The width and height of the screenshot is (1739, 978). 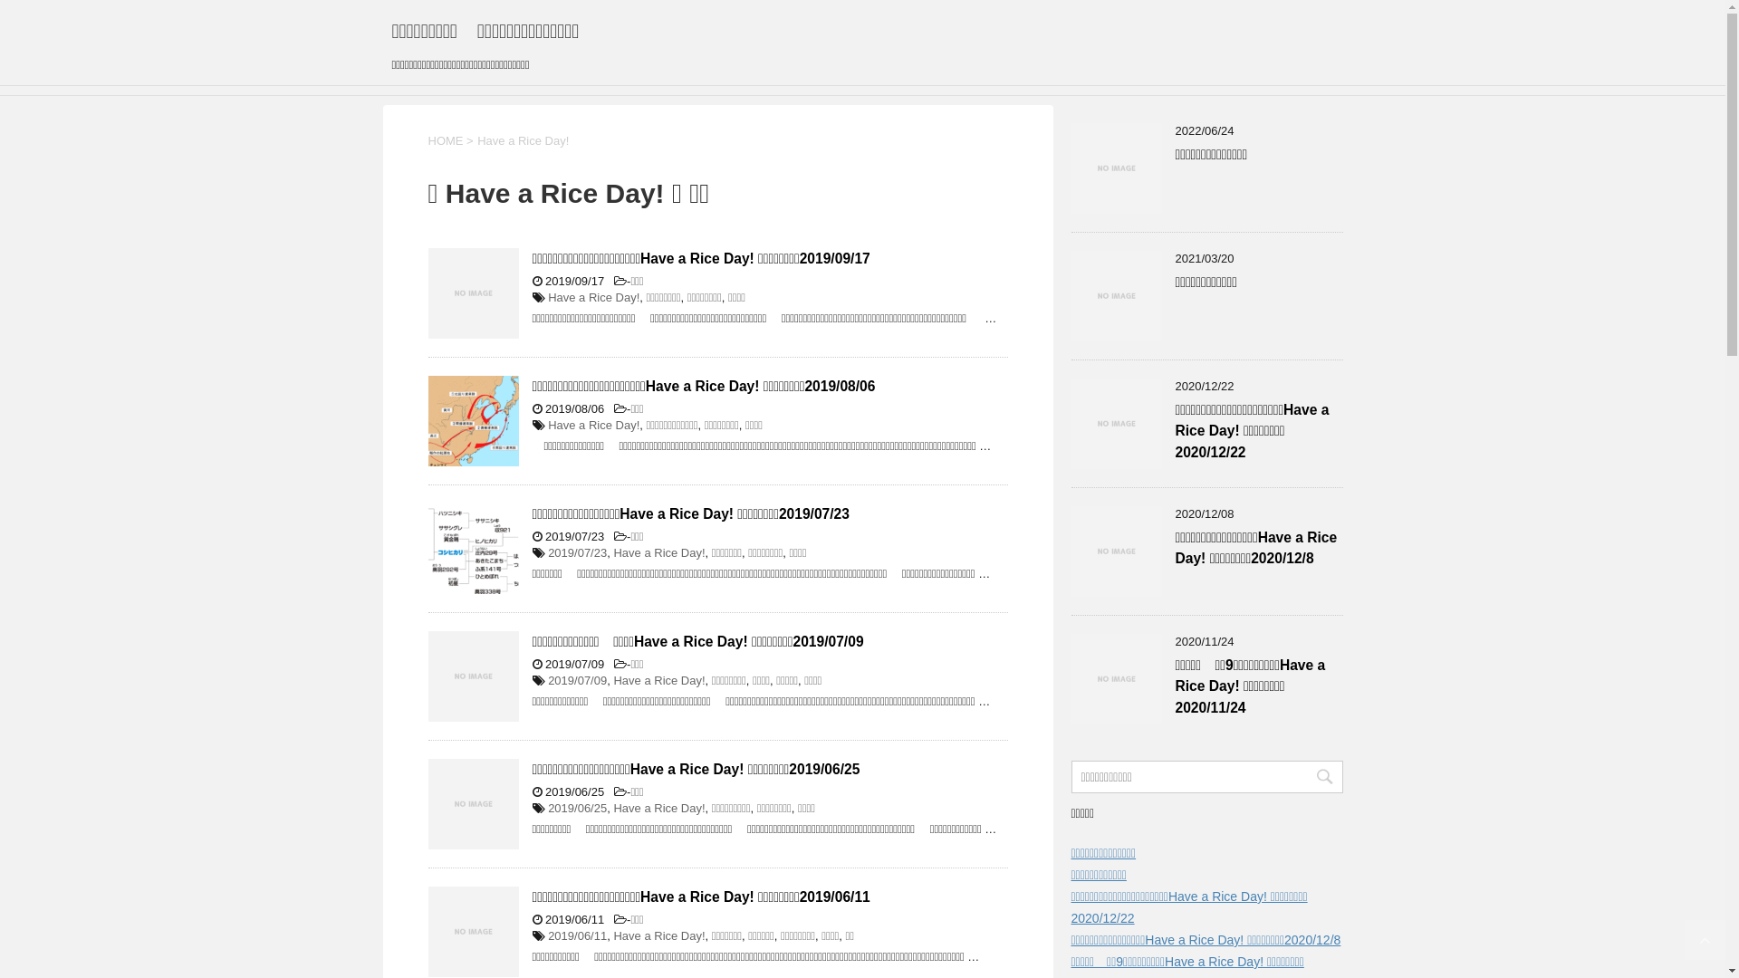 I want to click on Have a Rice Day!, so click(x=659, y=936).